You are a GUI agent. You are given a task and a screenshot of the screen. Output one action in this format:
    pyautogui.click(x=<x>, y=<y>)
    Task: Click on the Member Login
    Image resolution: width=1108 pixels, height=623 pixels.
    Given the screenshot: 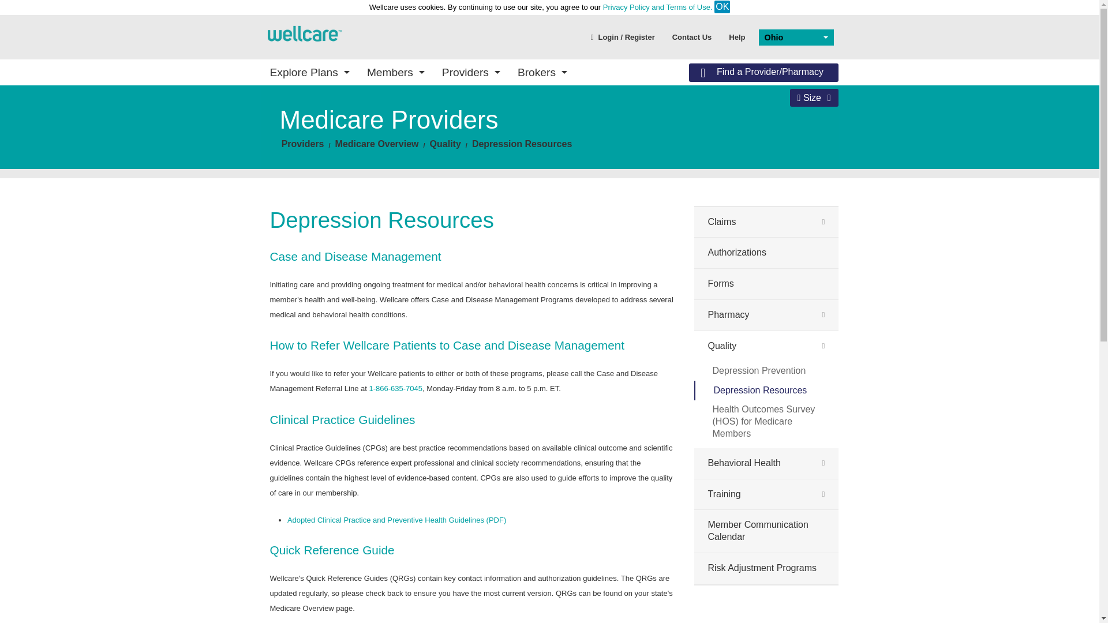 What is the action you would take?
    pyautogui.click(x=347, y=211)
    